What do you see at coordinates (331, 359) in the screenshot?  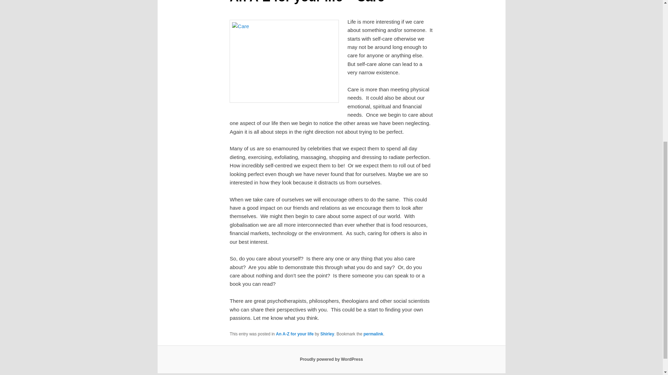 I see `Semantic Personal Publishing Platform` at bounding box center [331, 359].